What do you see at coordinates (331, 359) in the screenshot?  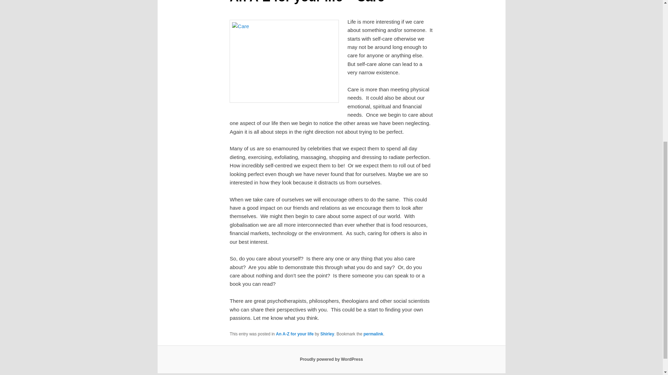 I see `Semantic Personal Publishing Platform` at bounding box center [331, 359].